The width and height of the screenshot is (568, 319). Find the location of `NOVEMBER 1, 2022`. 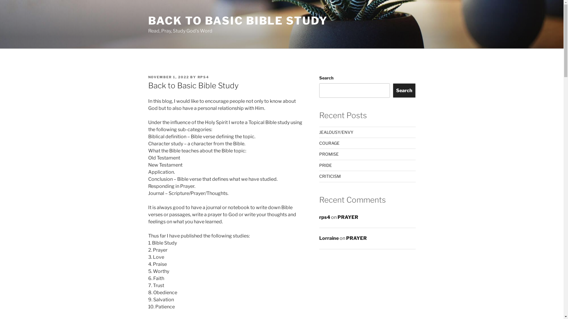

NOVEMBER 1, 2022 is located at coordinates (169, 77).